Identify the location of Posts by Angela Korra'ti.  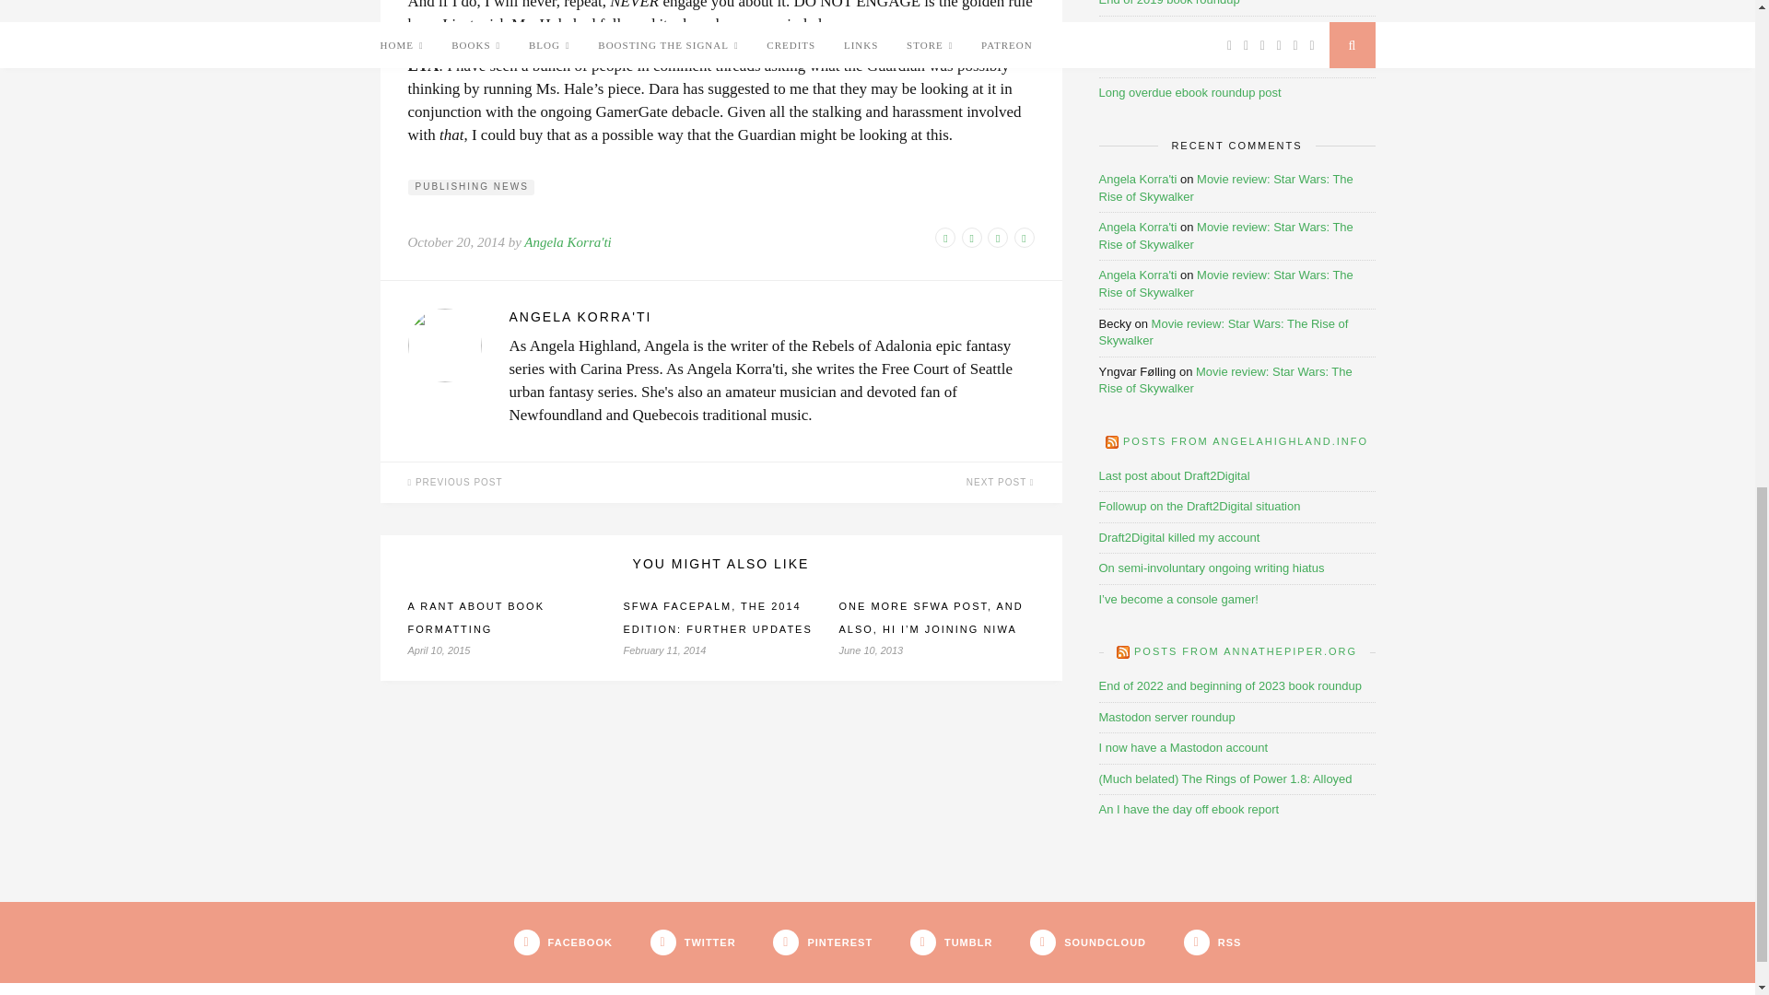
(770, 317).